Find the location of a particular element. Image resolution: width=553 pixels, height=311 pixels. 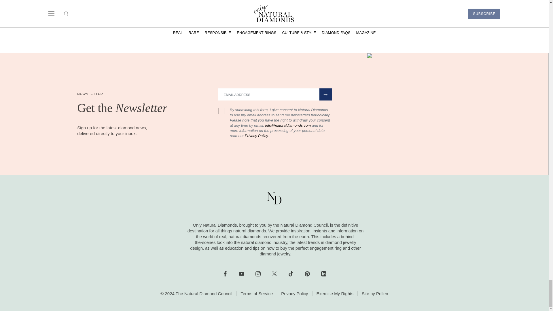

Tweet This is located at coordinates (264, 27).